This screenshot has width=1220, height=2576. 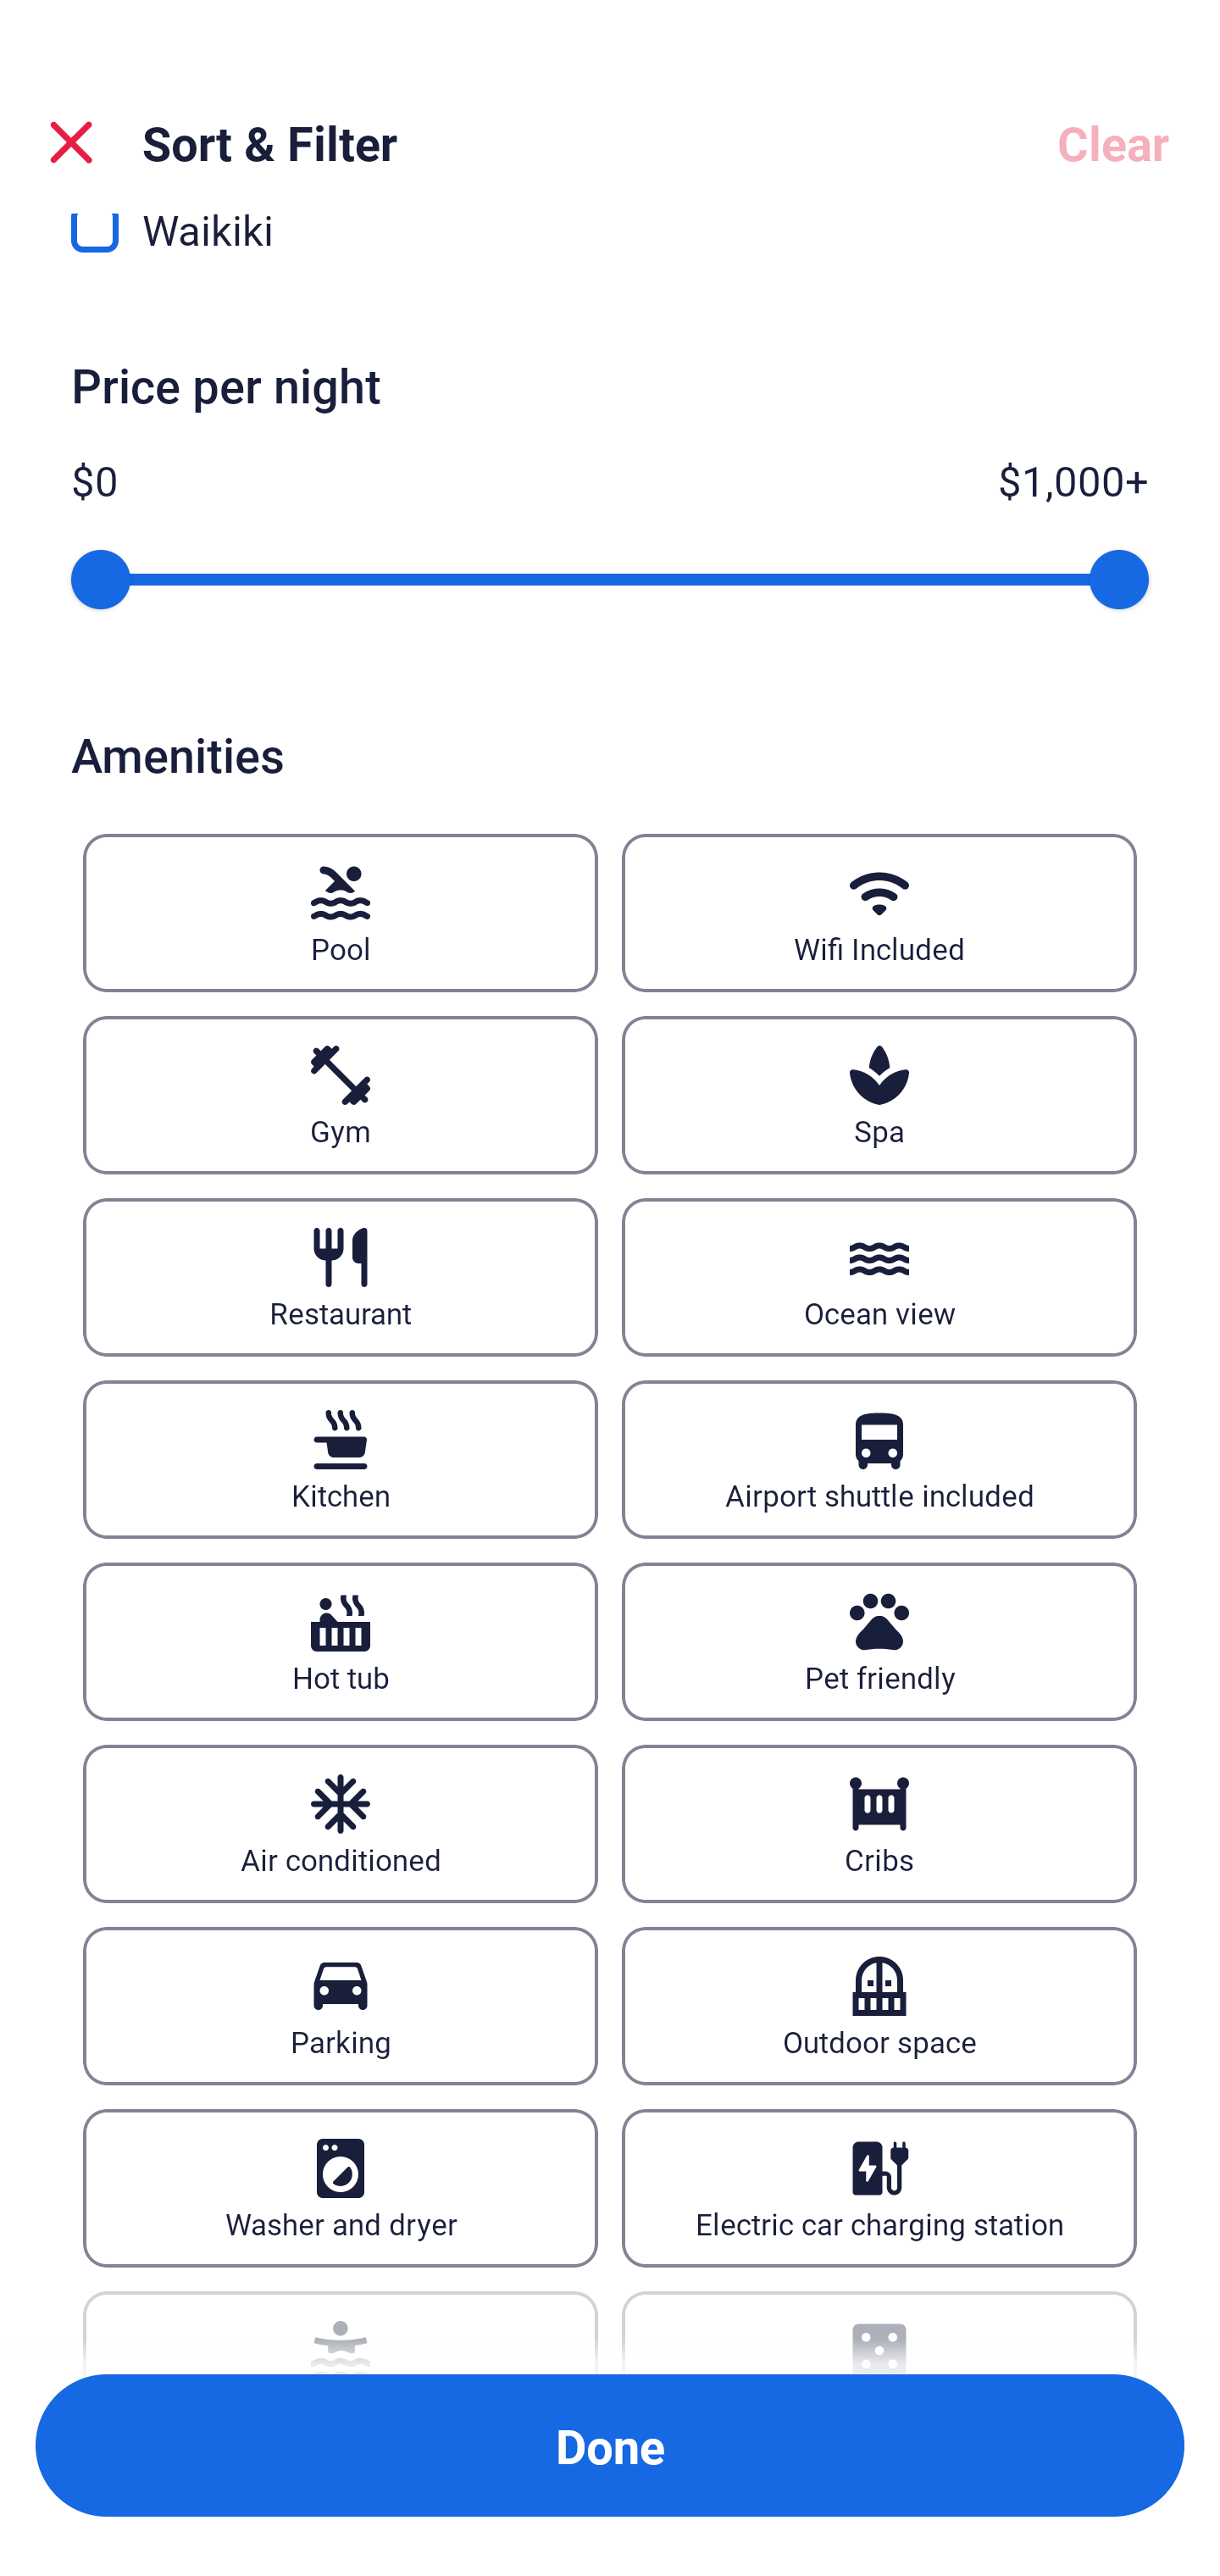 What do you see at coordinates (879, 913) in the screenshot?
I see `Wifi Included` at bounding box center [879, 913].